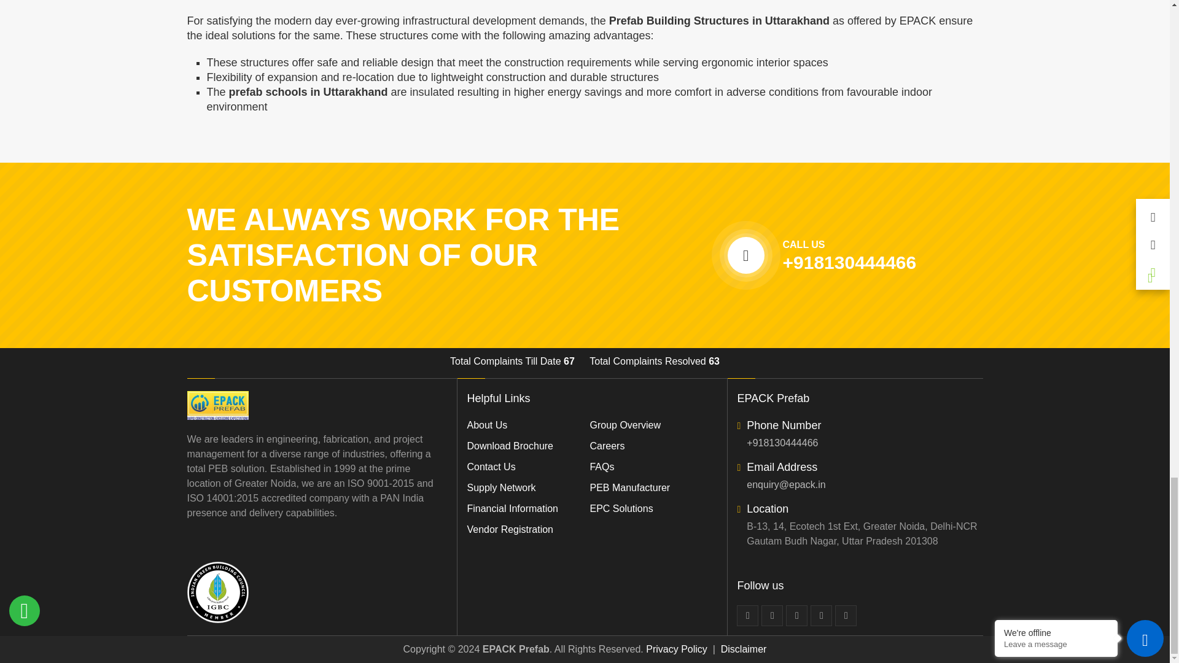  What do you see at coordinates (846, 615) in the screenshot?
I see `Instagram` at bounding box center [846, 615].